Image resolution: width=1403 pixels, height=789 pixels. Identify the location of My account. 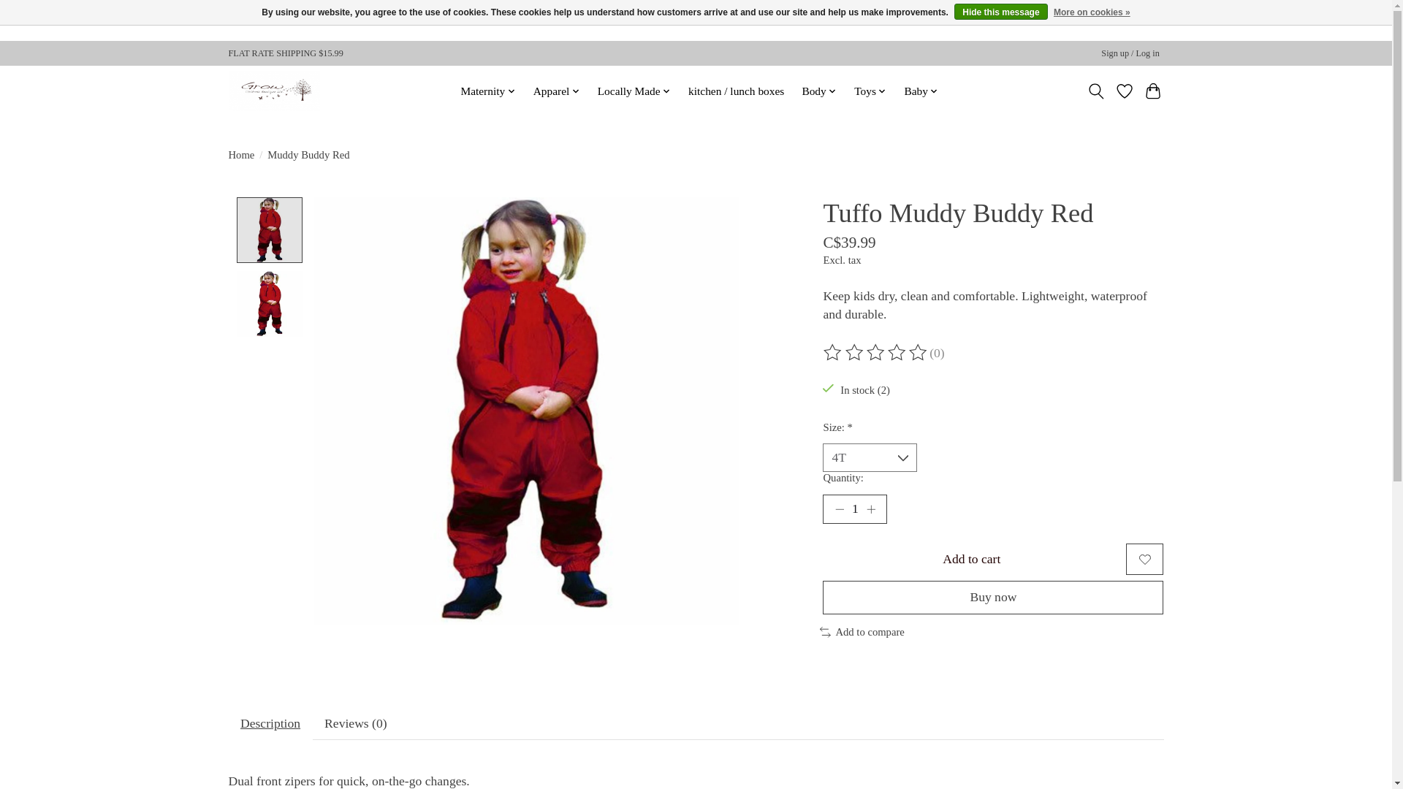
(1130, 53).